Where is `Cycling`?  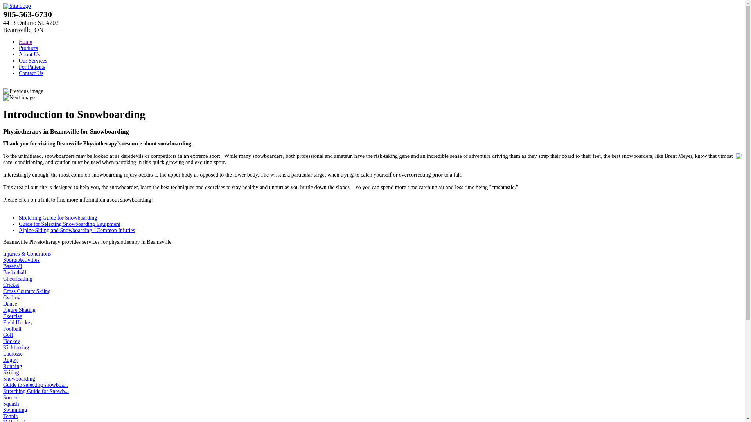 Cycling is located at coordinates (12, 298).